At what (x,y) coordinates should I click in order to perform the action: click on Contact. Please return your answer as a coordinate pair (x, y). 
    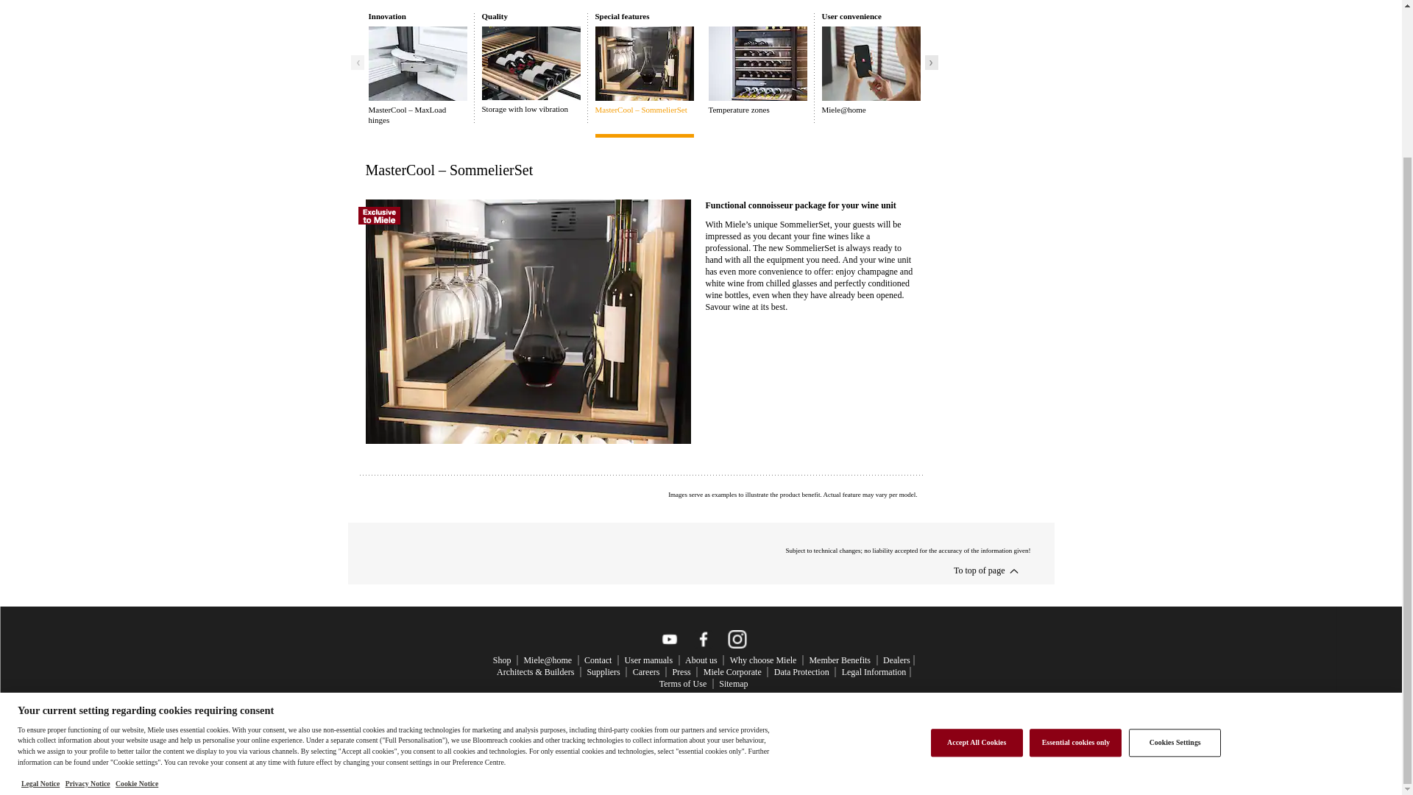
    Looking at the image, I should click on (598, 660).